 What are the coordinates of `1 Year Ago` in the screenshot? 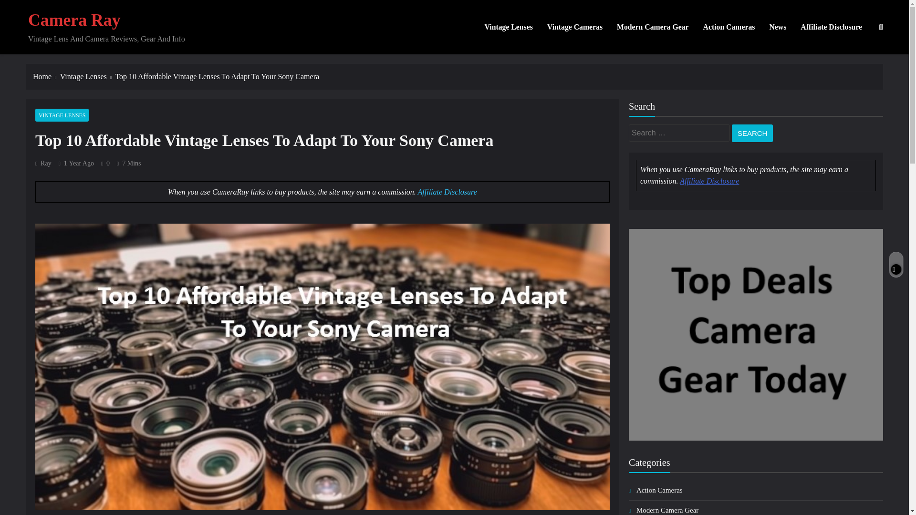 It's located at (79, 163).